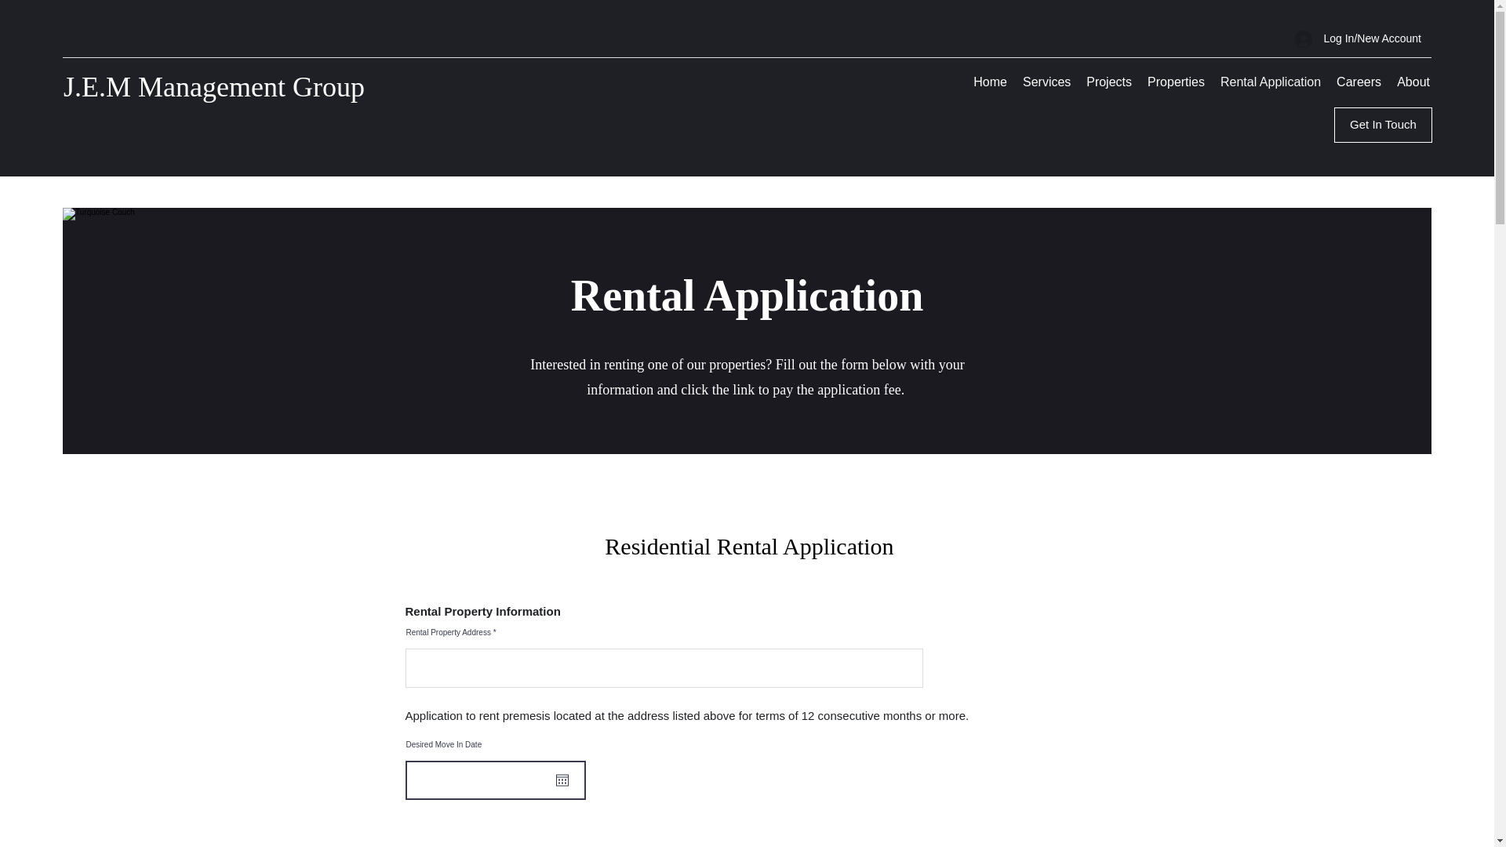  What do you see at coordinates (213, 86) in the screenshot?
I see `J.E.M Management Group` at bounding box center [213, 86].